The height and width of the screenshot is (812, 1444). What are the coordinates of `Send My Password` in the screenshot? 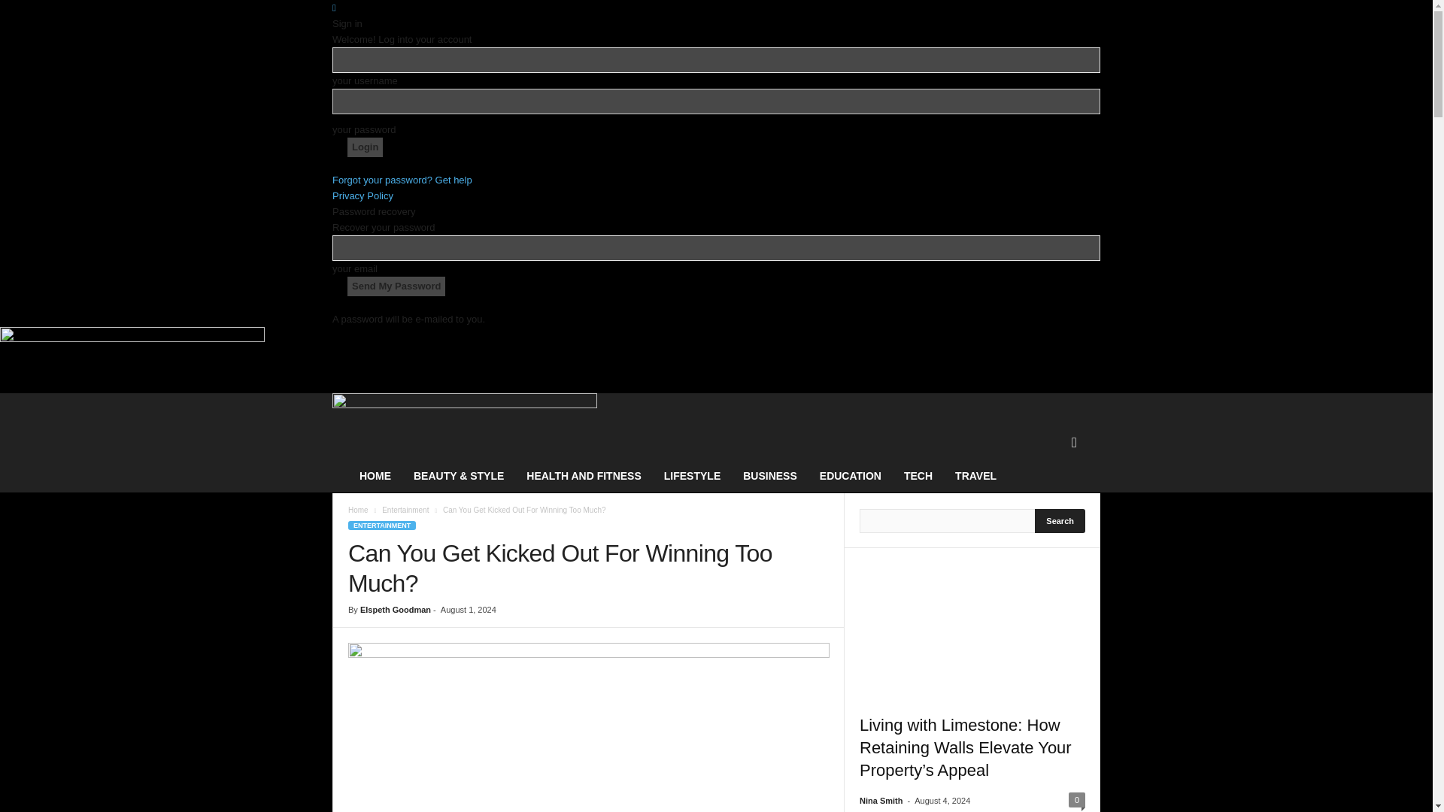 It's located at (396, 286).